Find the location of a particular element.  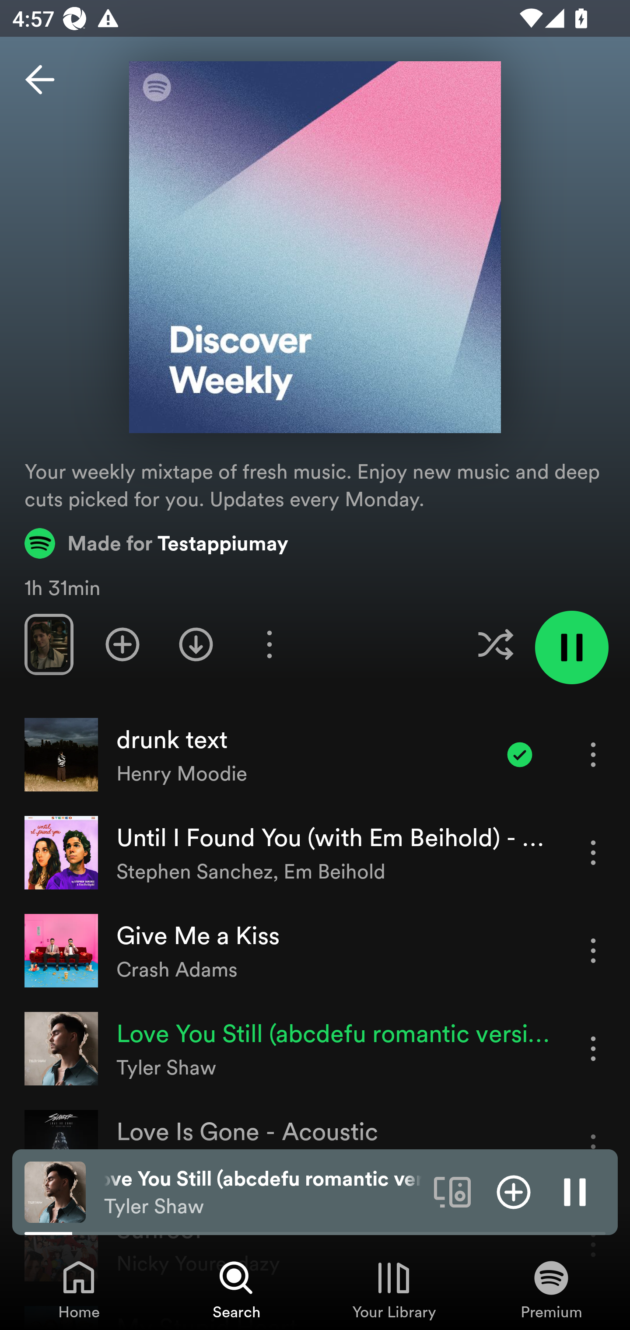

Add item is located at coordinates (514, 1191).